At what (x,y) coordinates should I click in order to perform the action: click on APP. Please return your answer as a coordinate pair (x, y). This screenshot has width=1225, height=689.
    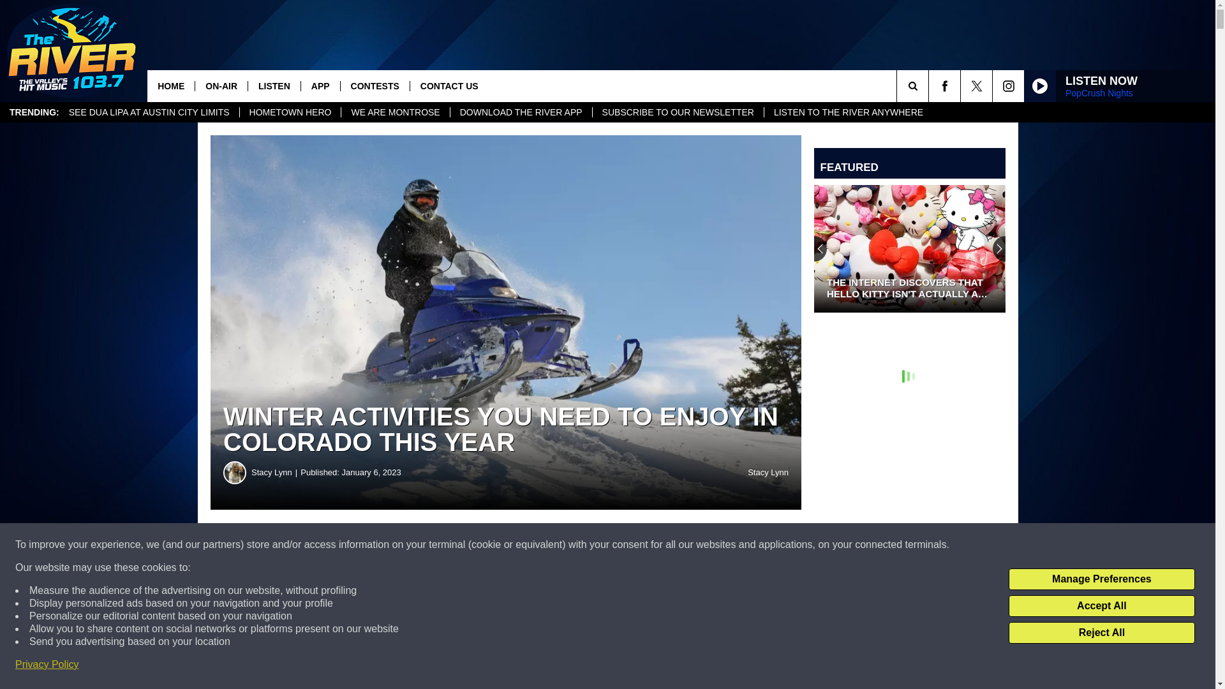
    Looking at the image, I should click on (320, 85).